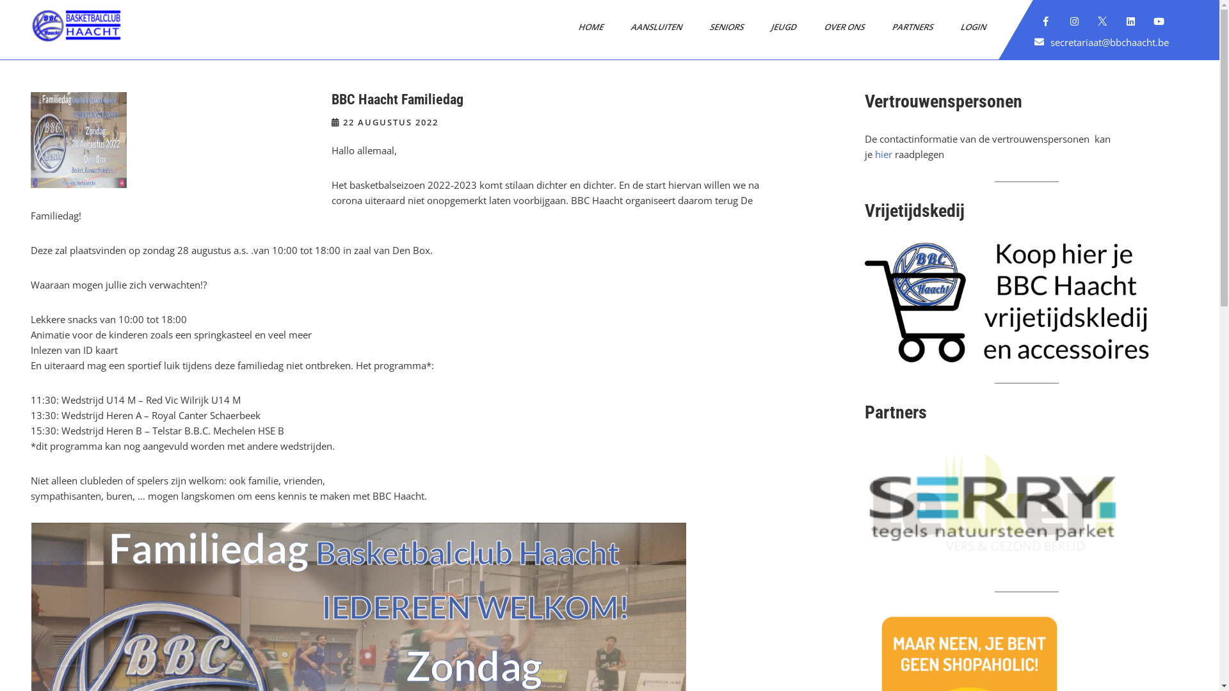 The width and height of the screenshot is (1229, 691). What do you see at coordinates (1103, 22) in the screenshot?
I see `x` at bounding box center [1103, 22].